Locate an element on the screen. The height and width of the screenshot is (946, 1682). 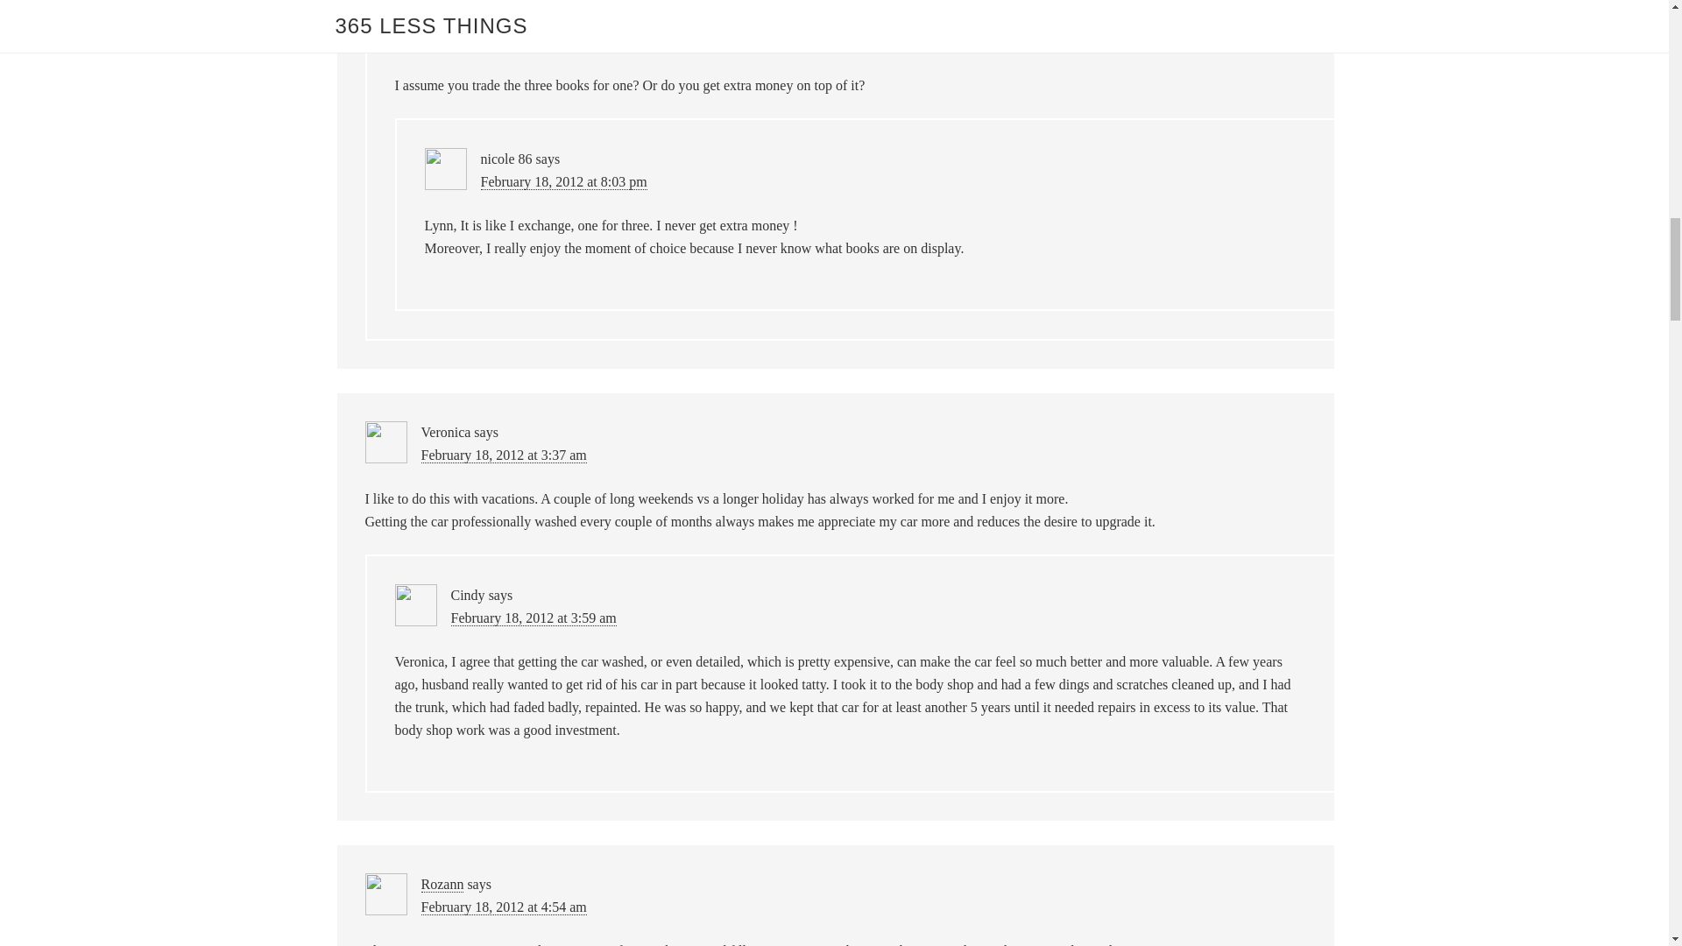
February 18, 2012 at 4:54 am is located at coordinates (503, 907).